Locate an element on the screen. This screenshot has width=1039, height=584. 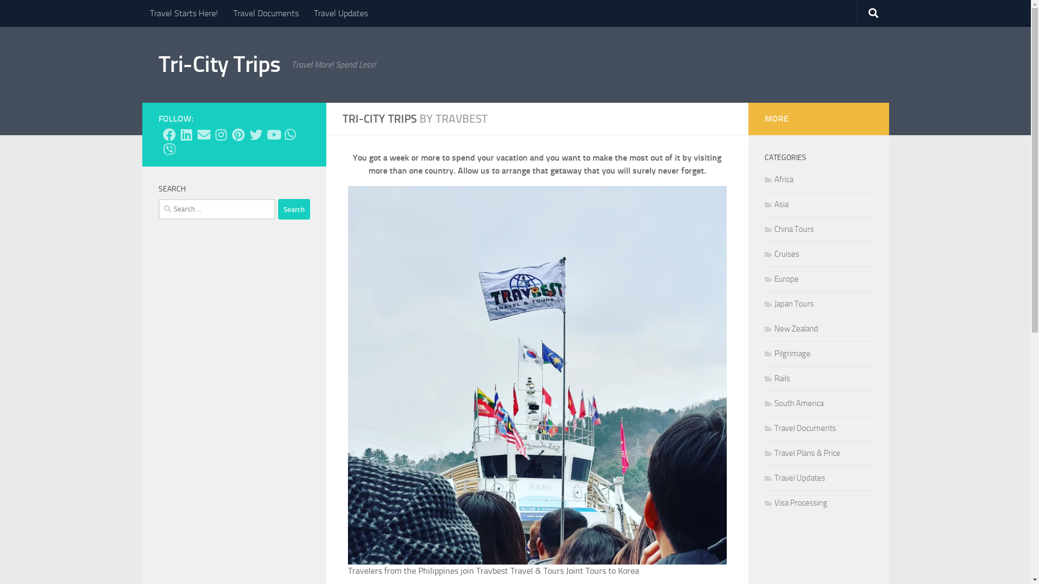
China Tours is located at coordinates (789, 229).